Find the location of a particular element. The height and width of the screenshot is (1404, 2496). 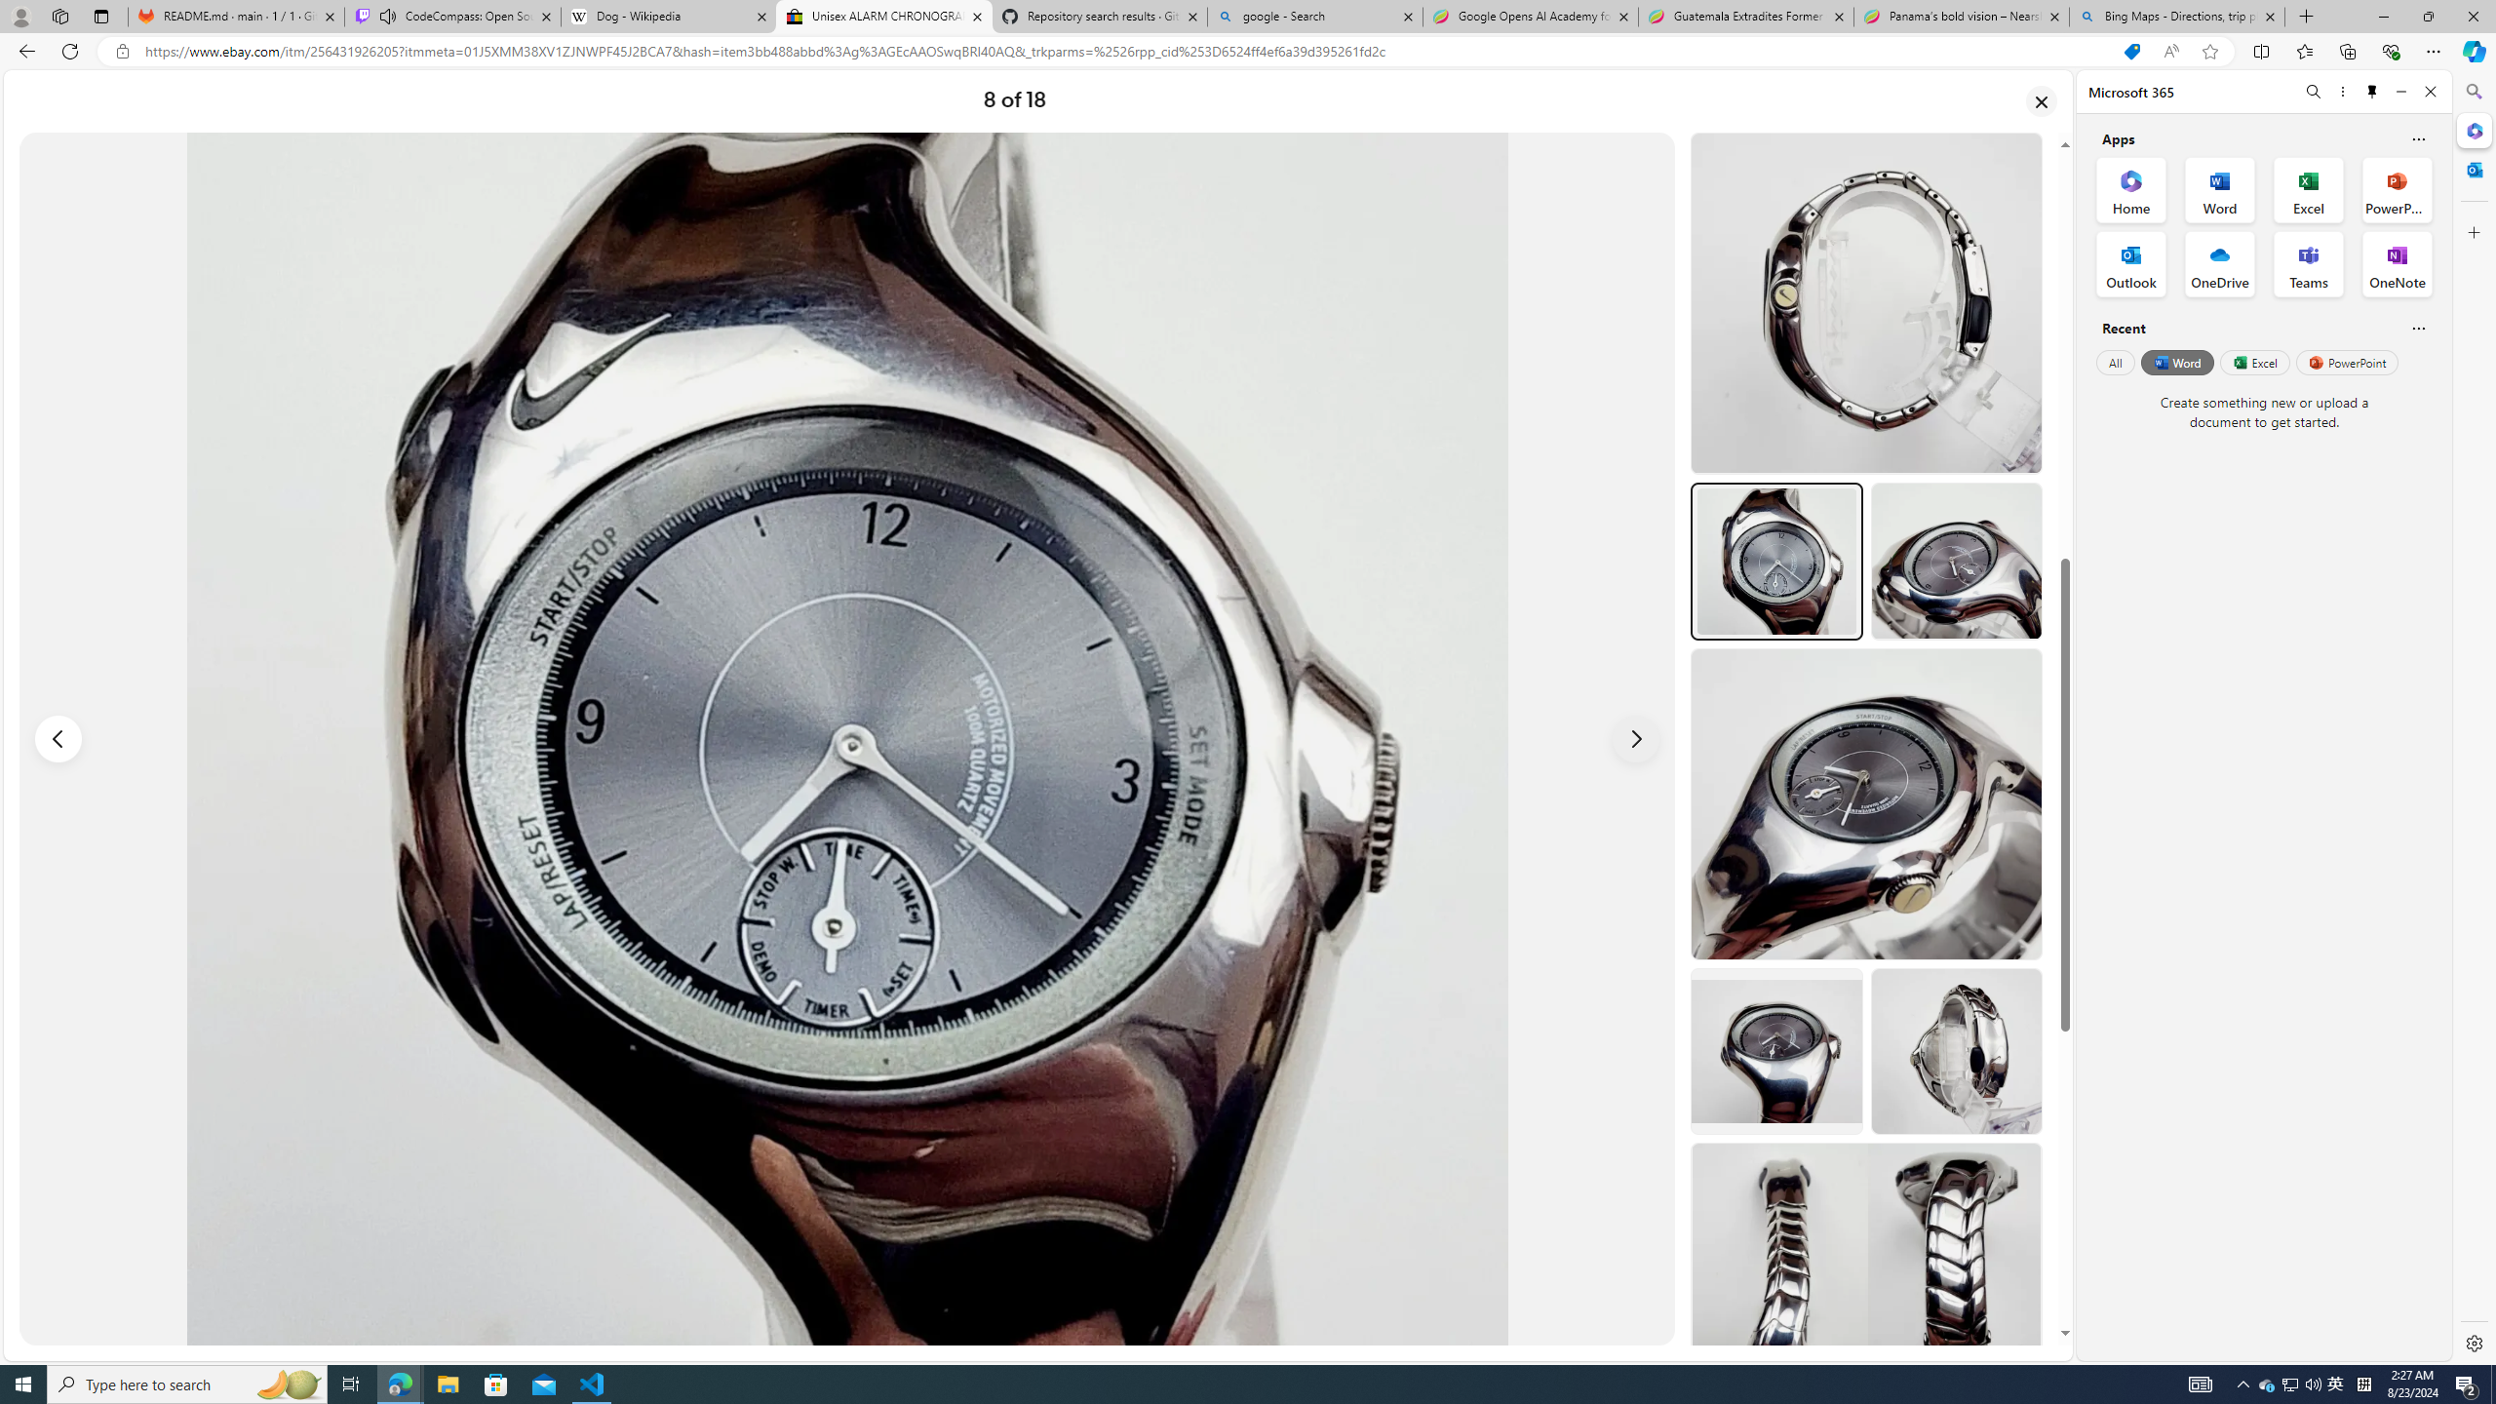

PowerPoint is located at coordinates (2348, 362).